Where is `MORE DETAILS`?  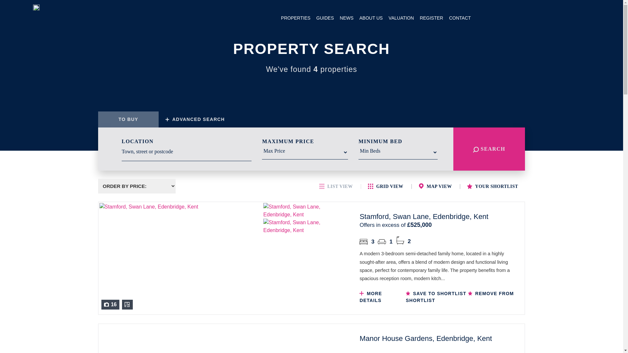
MORE DETAILS is located at coordinates (377, 297).